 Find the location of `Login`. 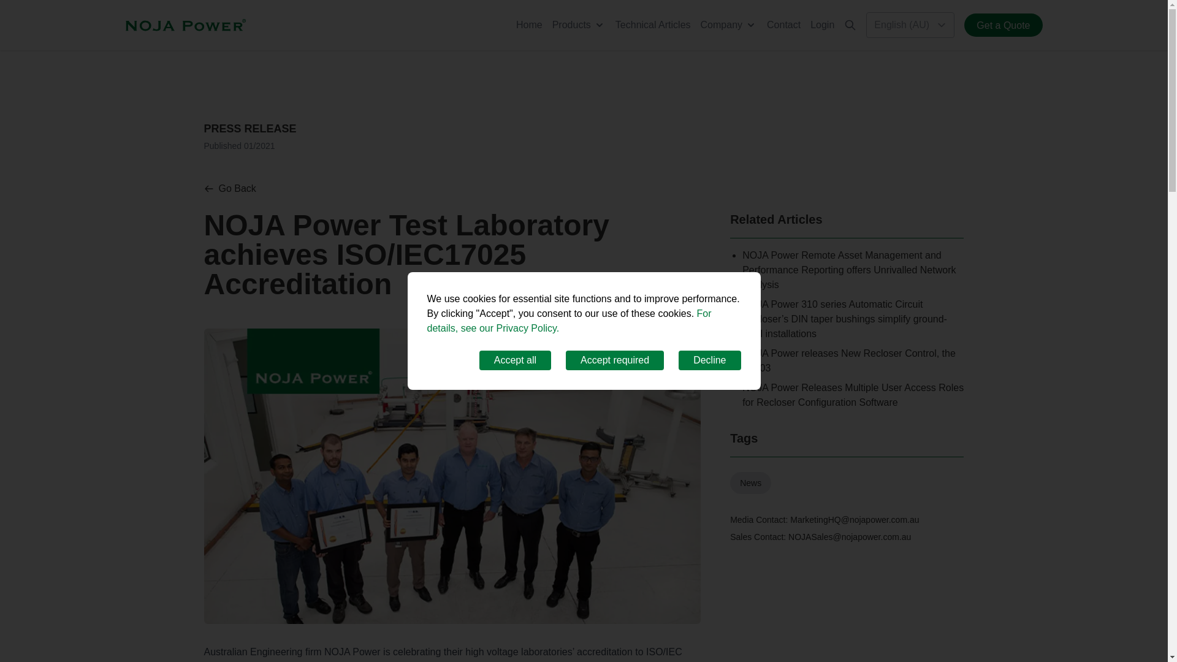

Login is located at coordinates (823, 25).